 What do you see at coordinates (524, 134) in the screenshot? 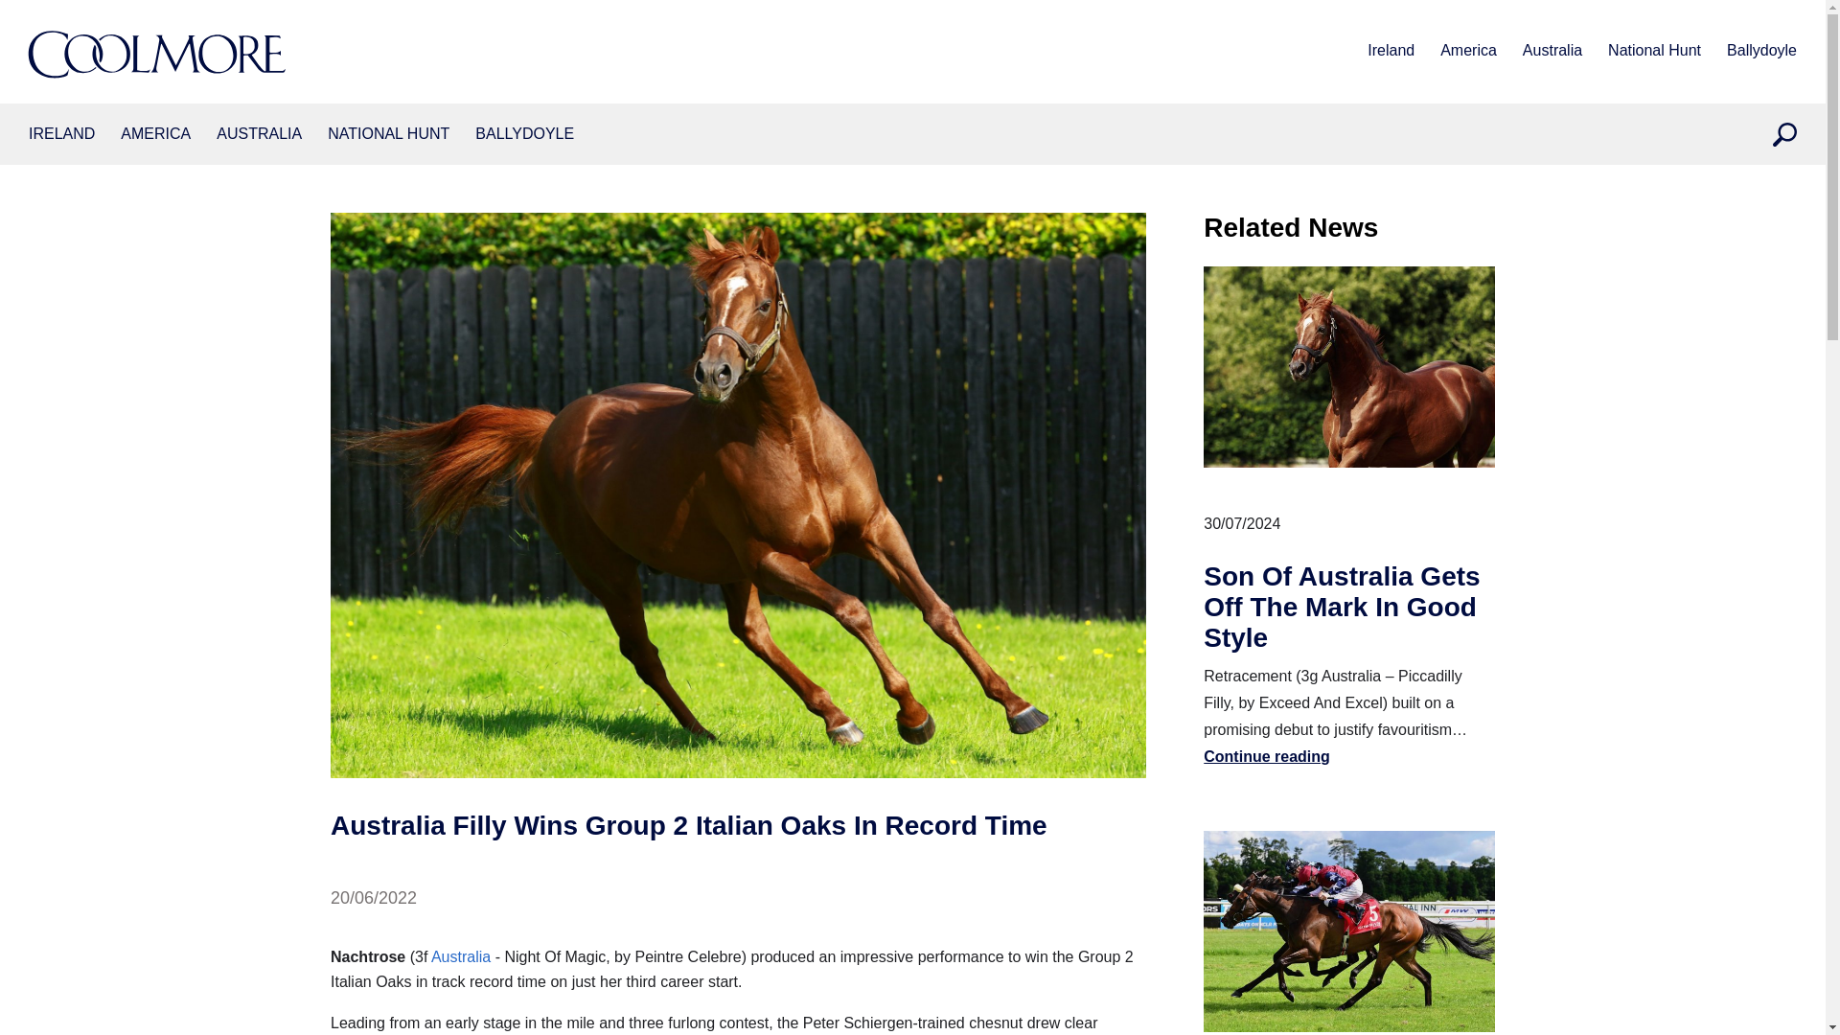
I see `Ballydoyle` at bounding box center [524, 134].